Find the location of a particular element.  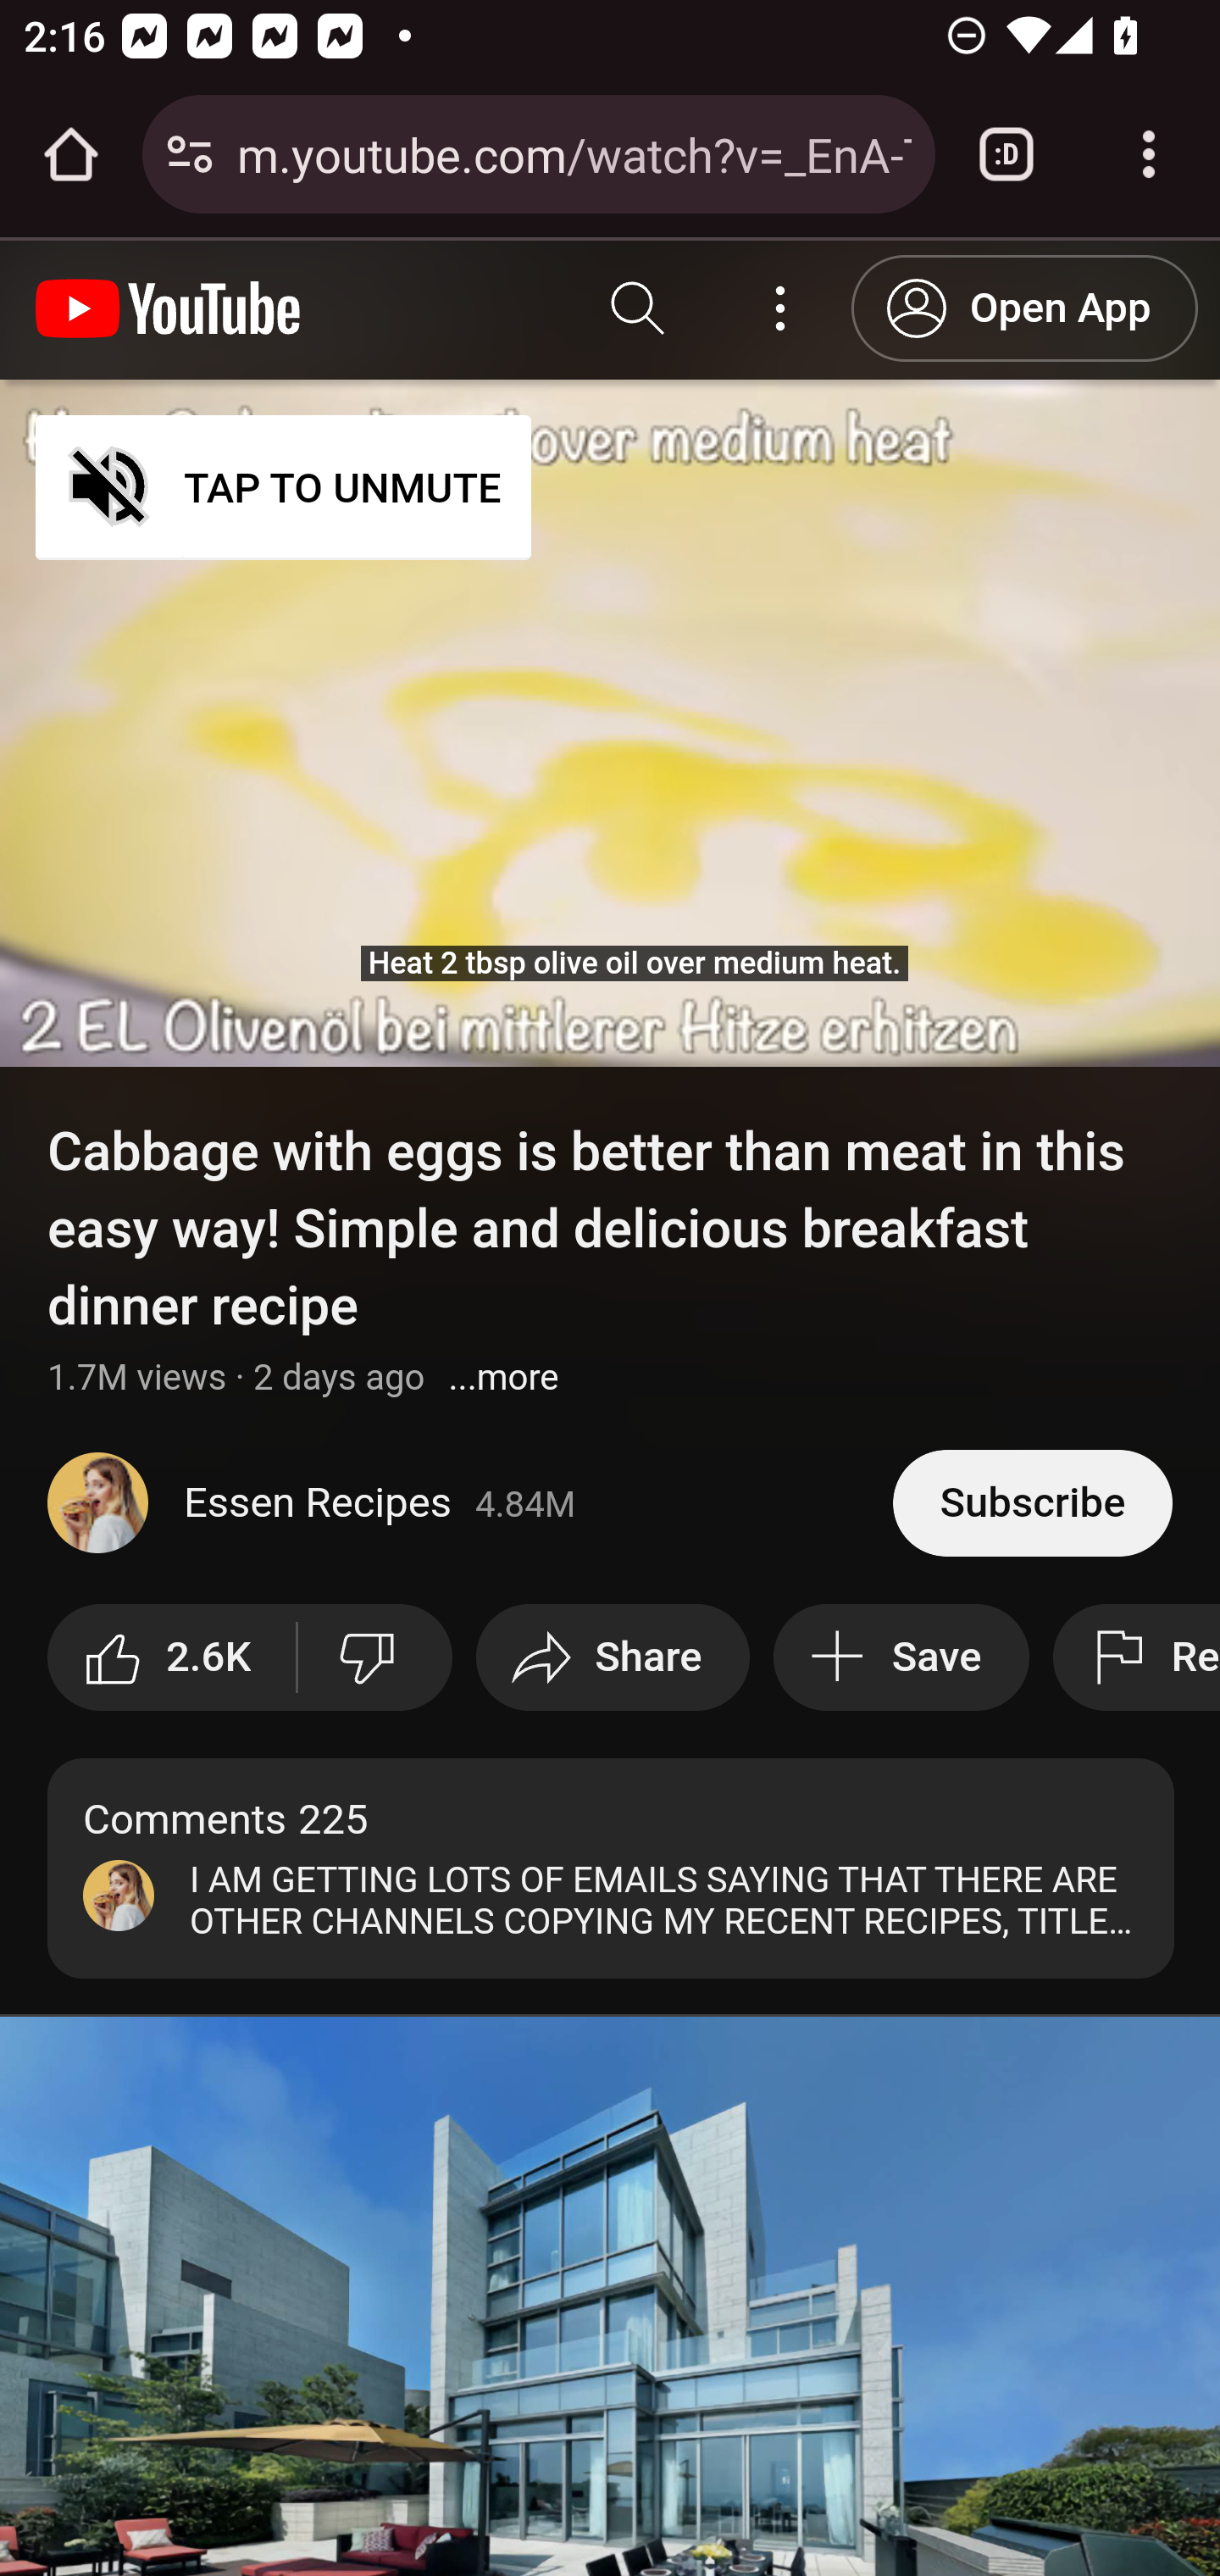

TAP TO UNMUTE is located at coordinates (285, 486).